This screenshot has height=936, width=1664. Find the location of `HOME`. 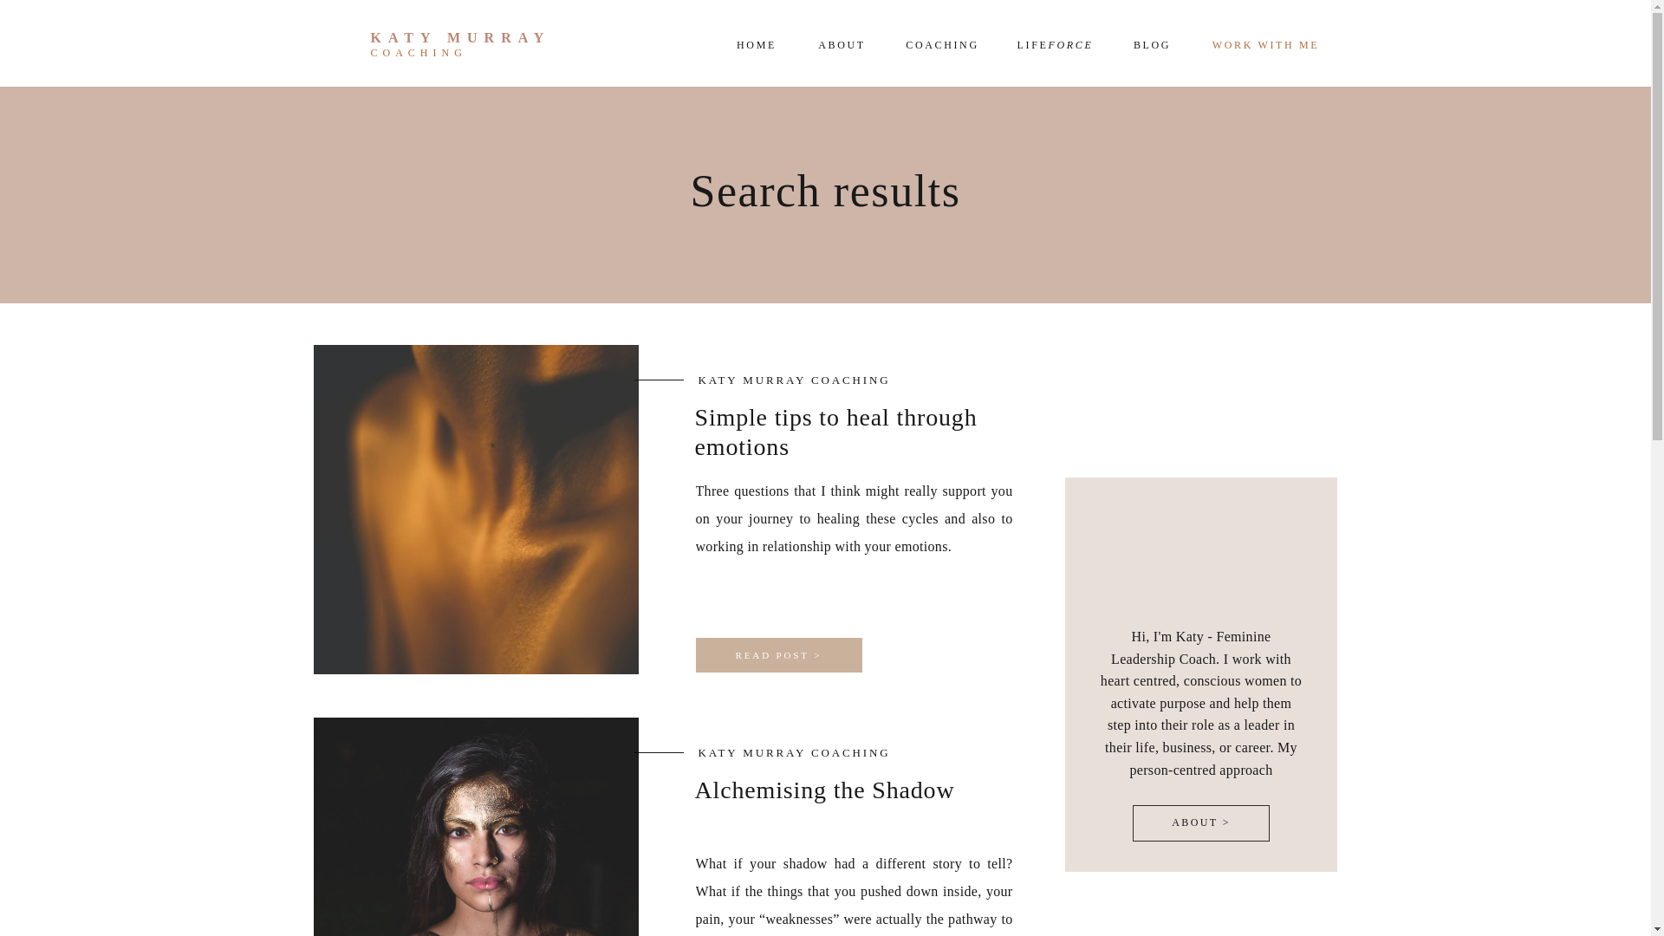

HOME is located at coordinates (757, 42).